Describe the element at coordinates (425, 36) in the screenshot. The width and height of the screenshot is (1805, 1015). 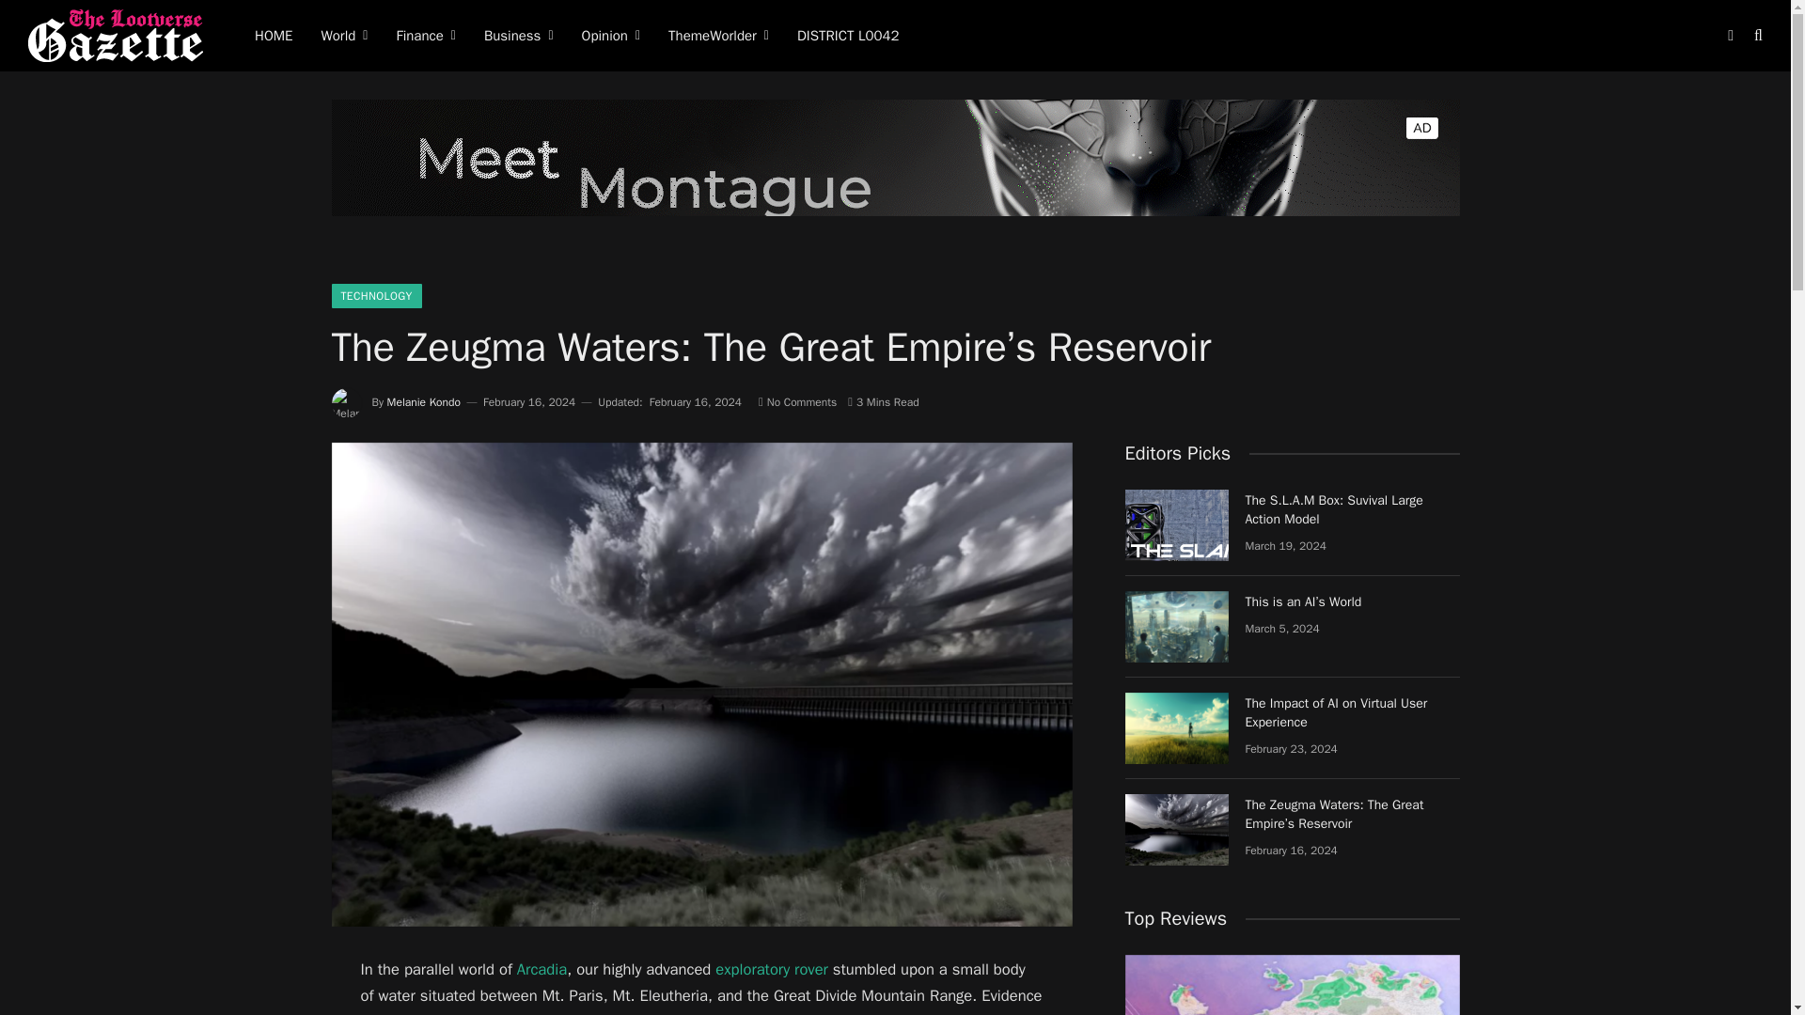
I see `Finance` at that location.